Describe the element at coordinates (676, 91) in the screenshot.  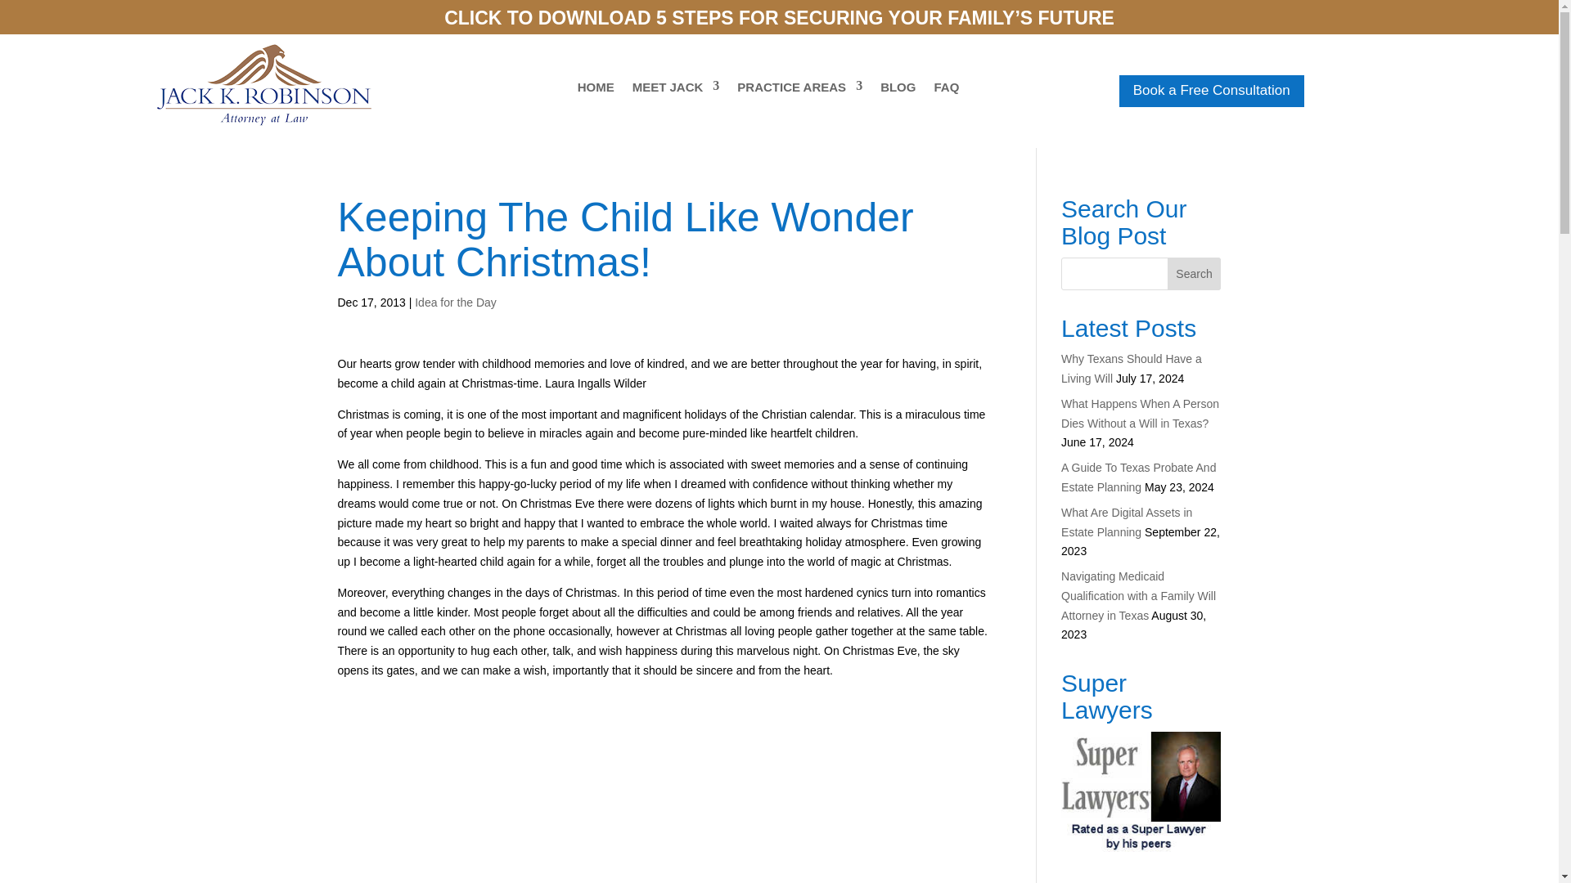
I see `MEET JACK` at that location.